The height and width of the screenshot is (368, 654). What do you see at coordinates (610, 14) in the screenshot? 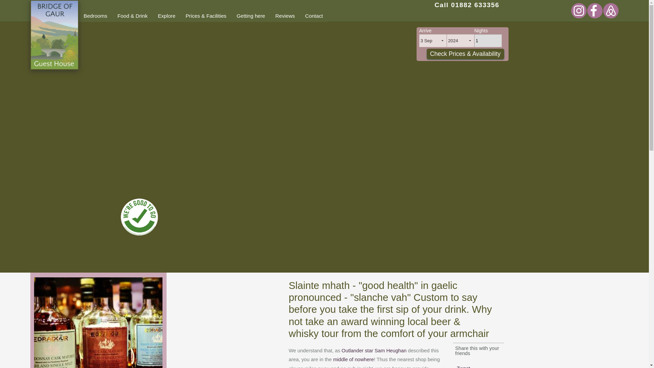
I see `Book on AirBnB` at bounding box center [610, 14].